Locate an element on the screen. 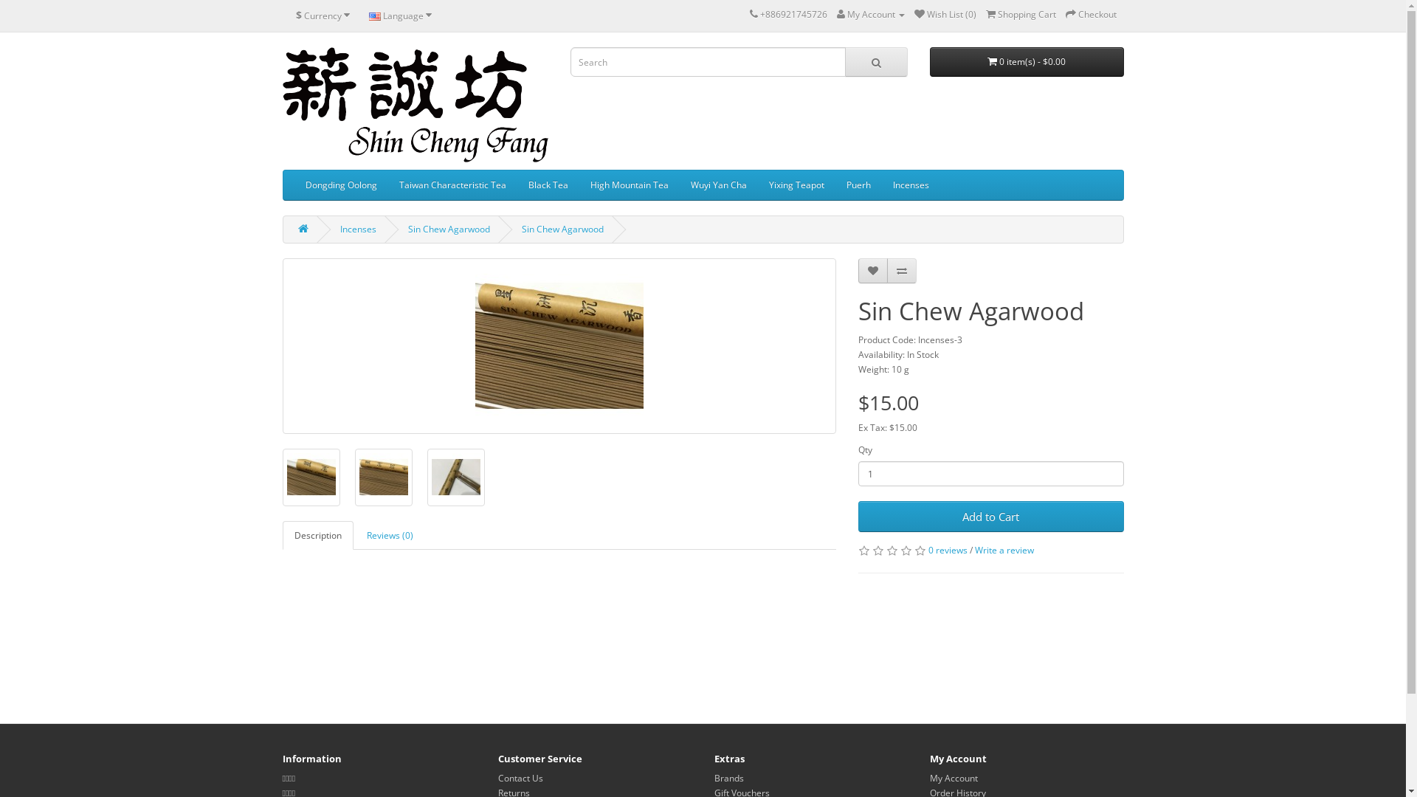  Incenses is located at coordinates (911, 185).